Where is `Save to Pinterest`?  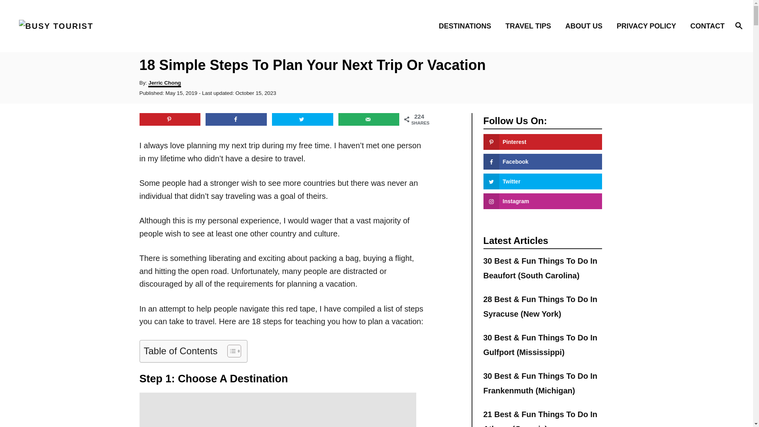
Save to Pinterest is located at coordinates (169, 119).